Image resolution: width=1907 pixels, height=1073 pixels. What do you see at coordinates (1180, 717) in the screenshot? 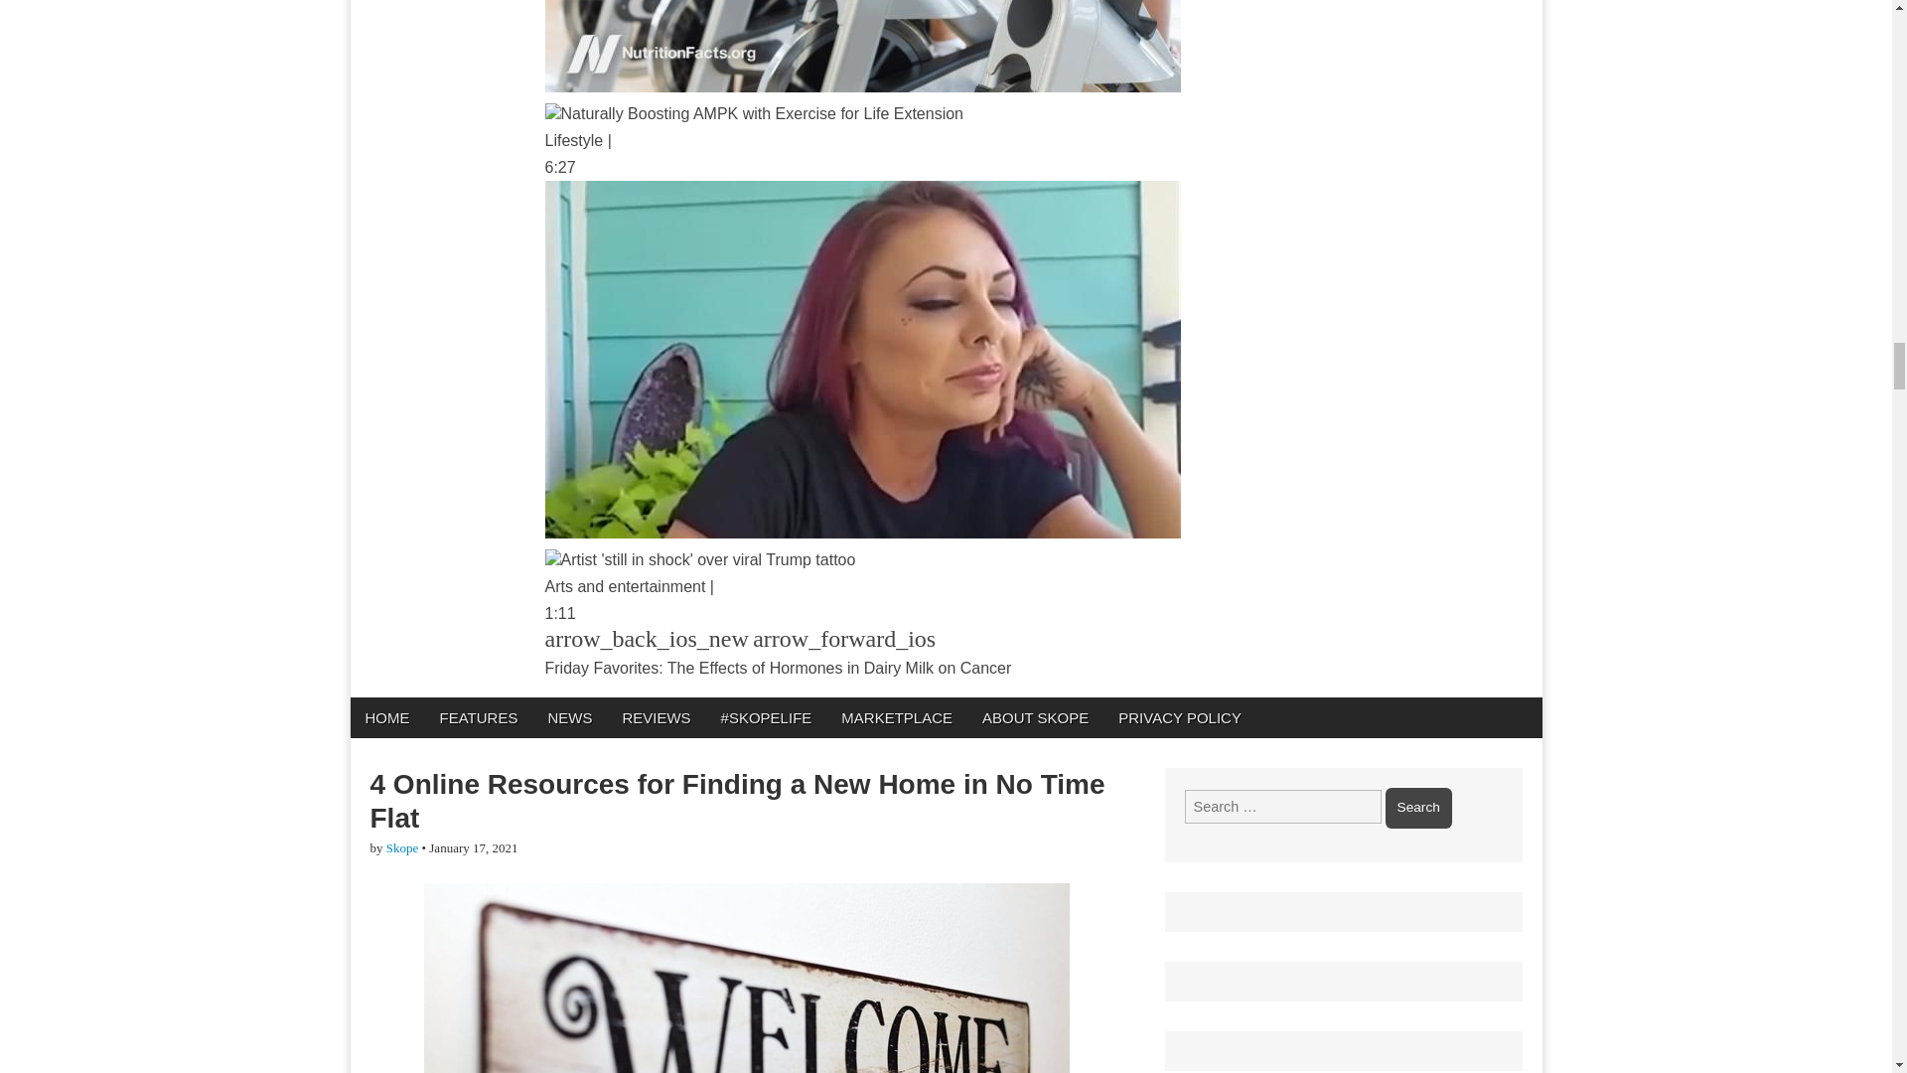
I see `PRIVACY POLICY` at bounding box center [1180, 717].